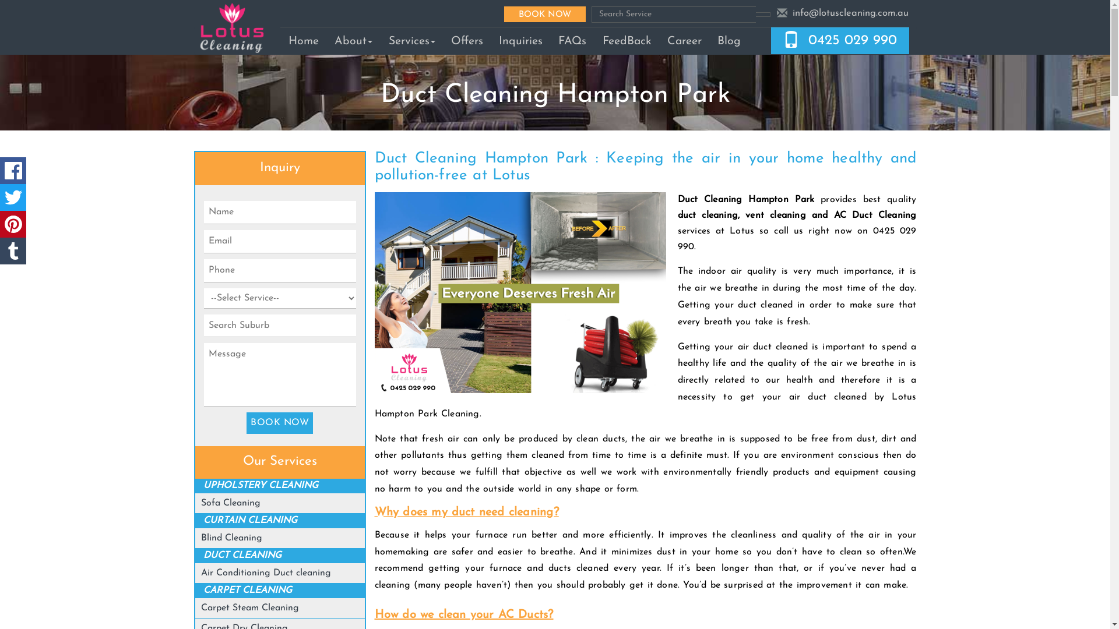 This screenshot has width=1119, height=629. I want to click on FAQs, so click(572, 41).